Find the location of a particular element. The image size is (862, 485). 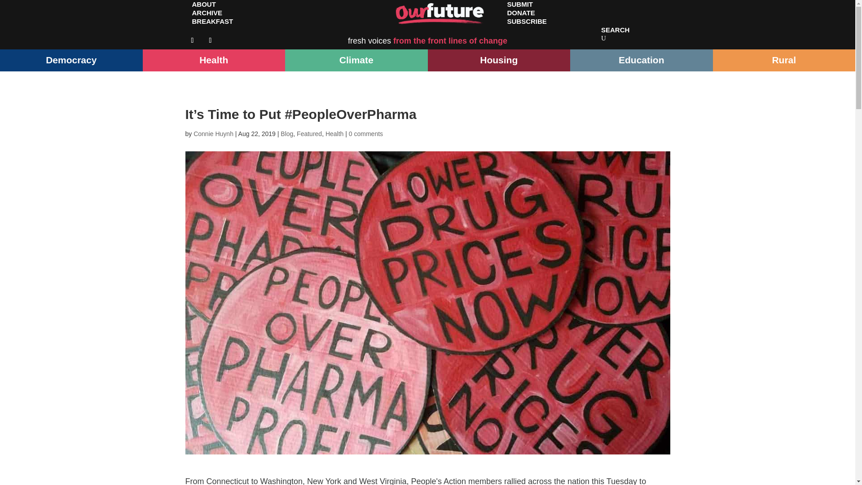

SEARCH is located at coordinates (615, 30).